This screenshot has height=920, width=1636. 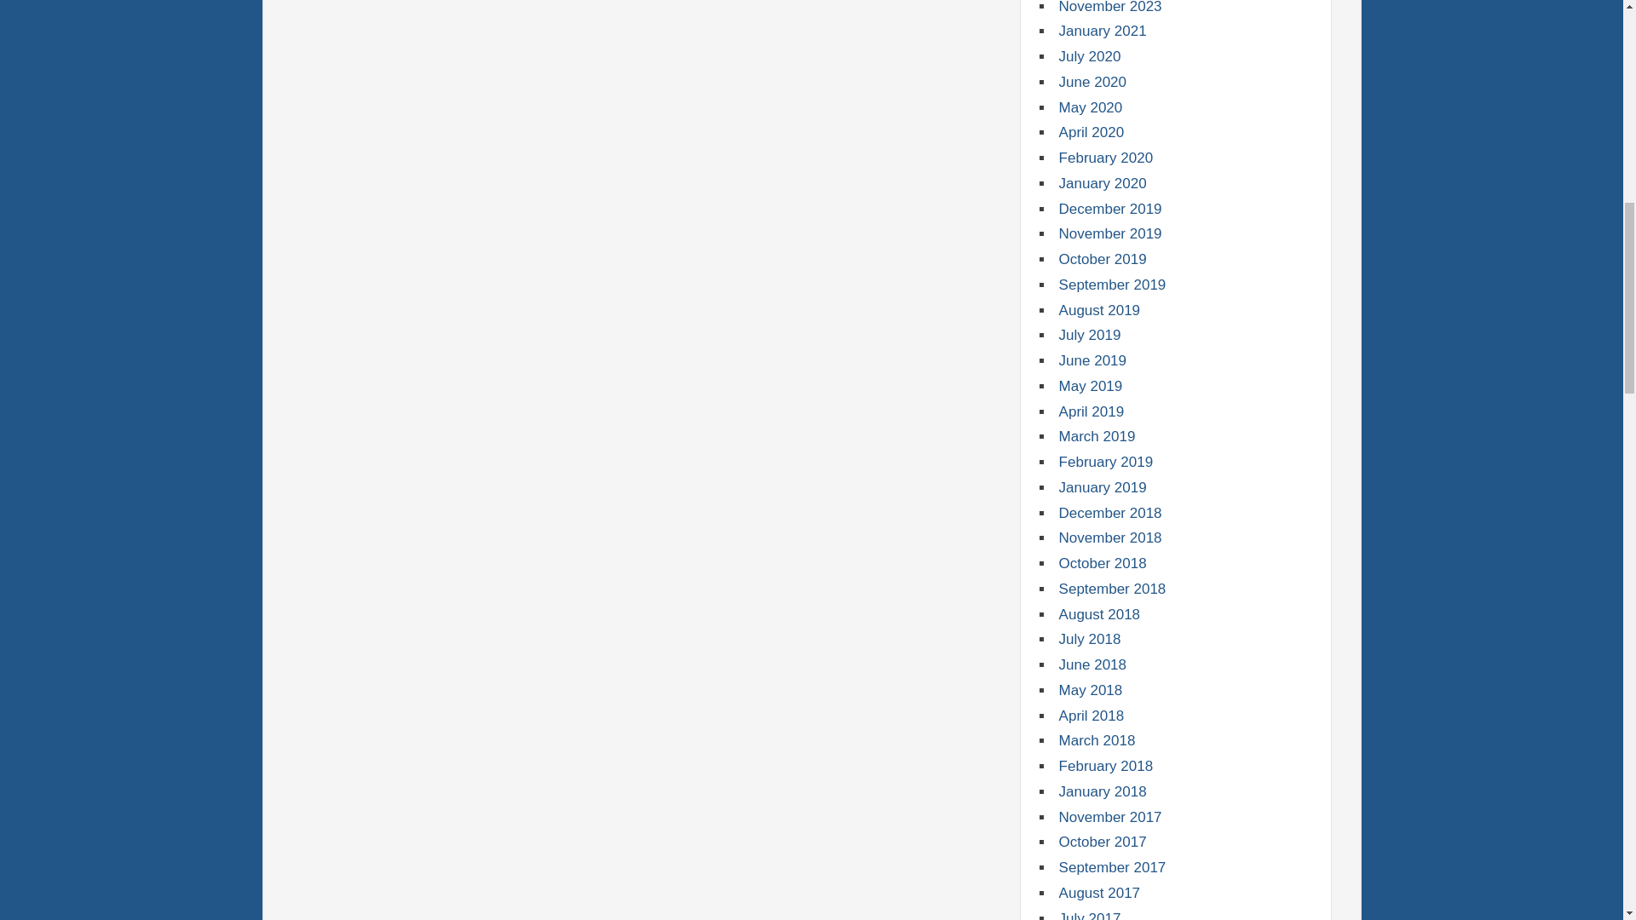 I want to click on May 2020, so click(x=1091, y=107).